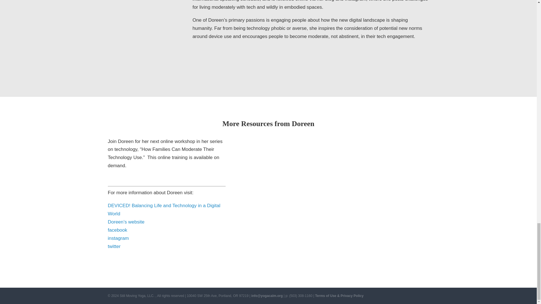 This screenshot has width=541, height=304. I want to click on twitter, so click(114, 246).